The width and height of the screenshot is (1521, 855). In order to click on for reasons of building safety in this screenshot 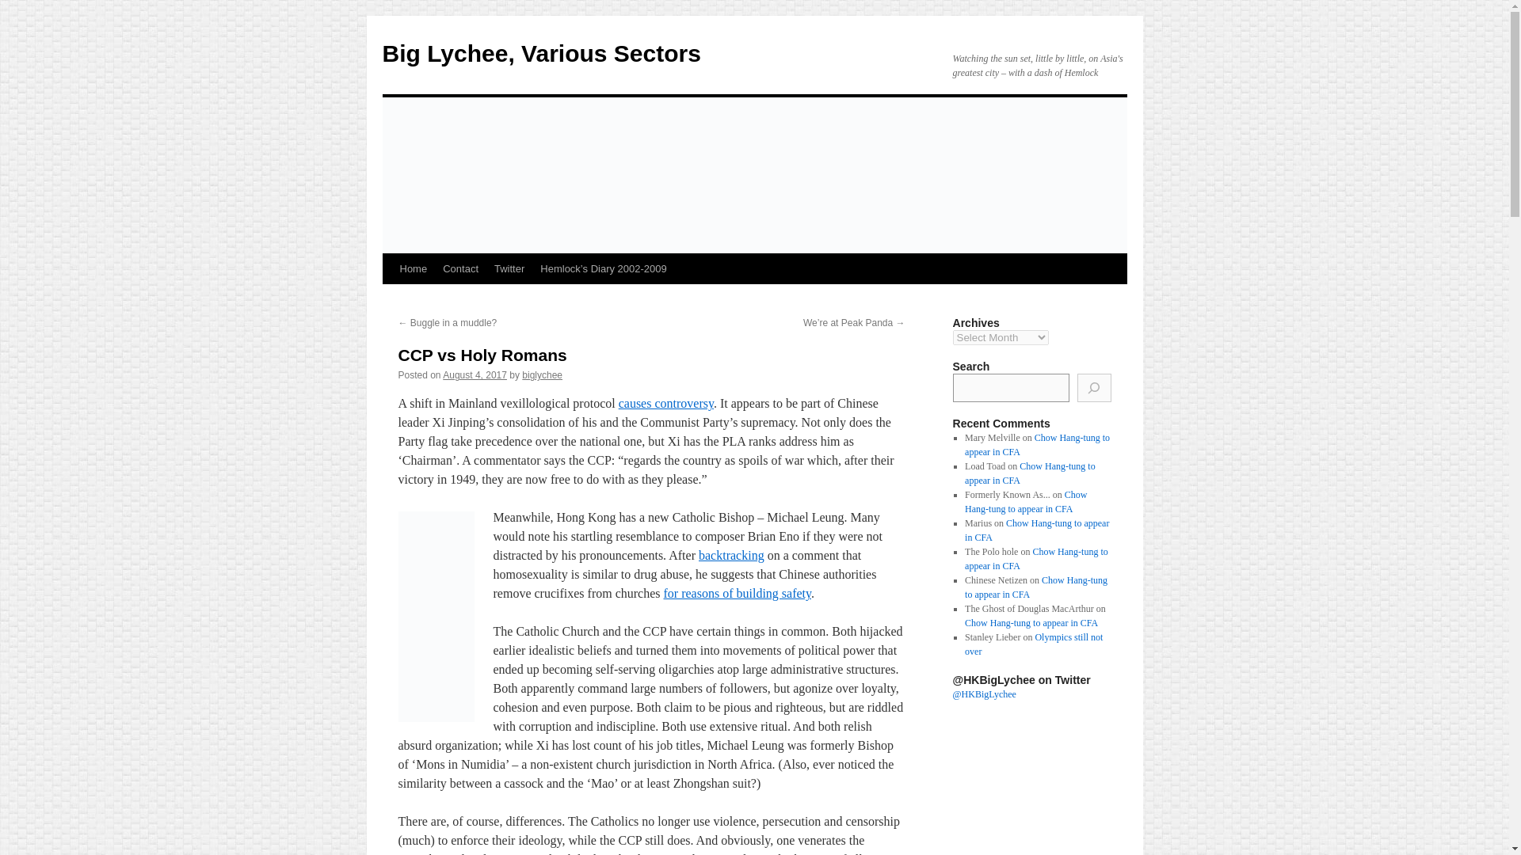, I will do `click(737, 593)`.